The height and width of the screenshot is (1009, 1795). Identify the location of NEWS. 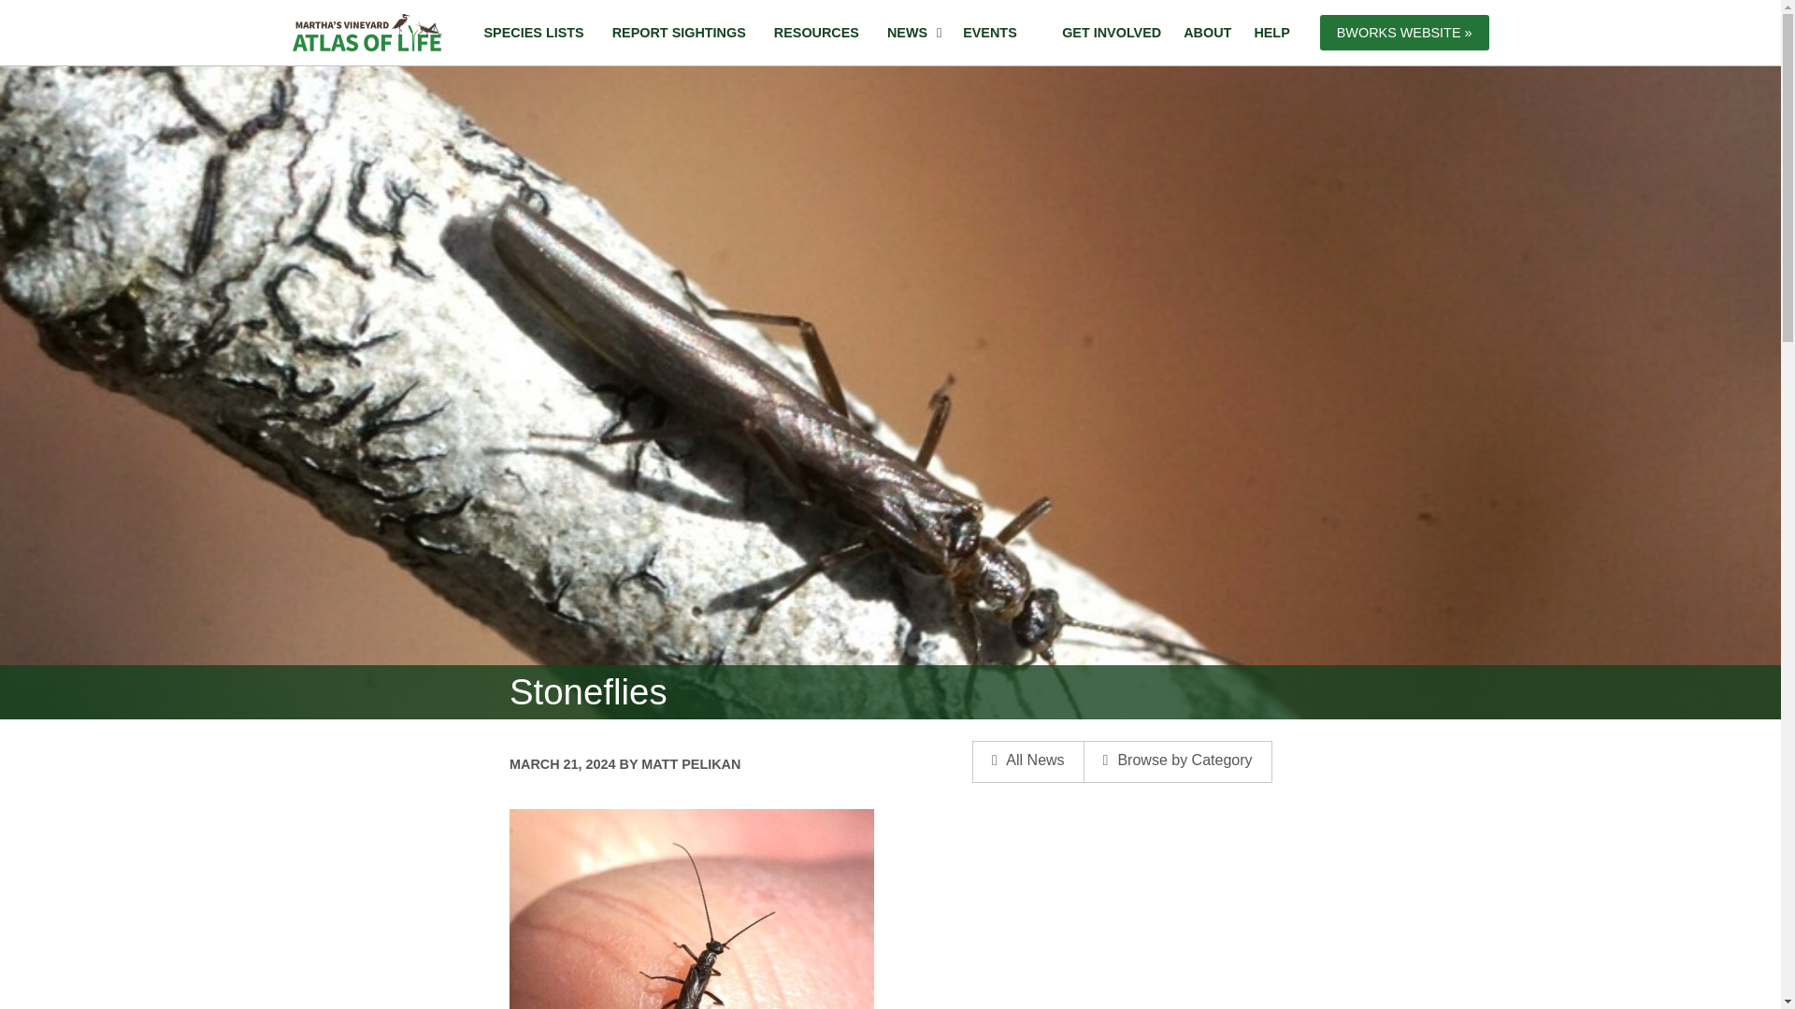
(911, 33).